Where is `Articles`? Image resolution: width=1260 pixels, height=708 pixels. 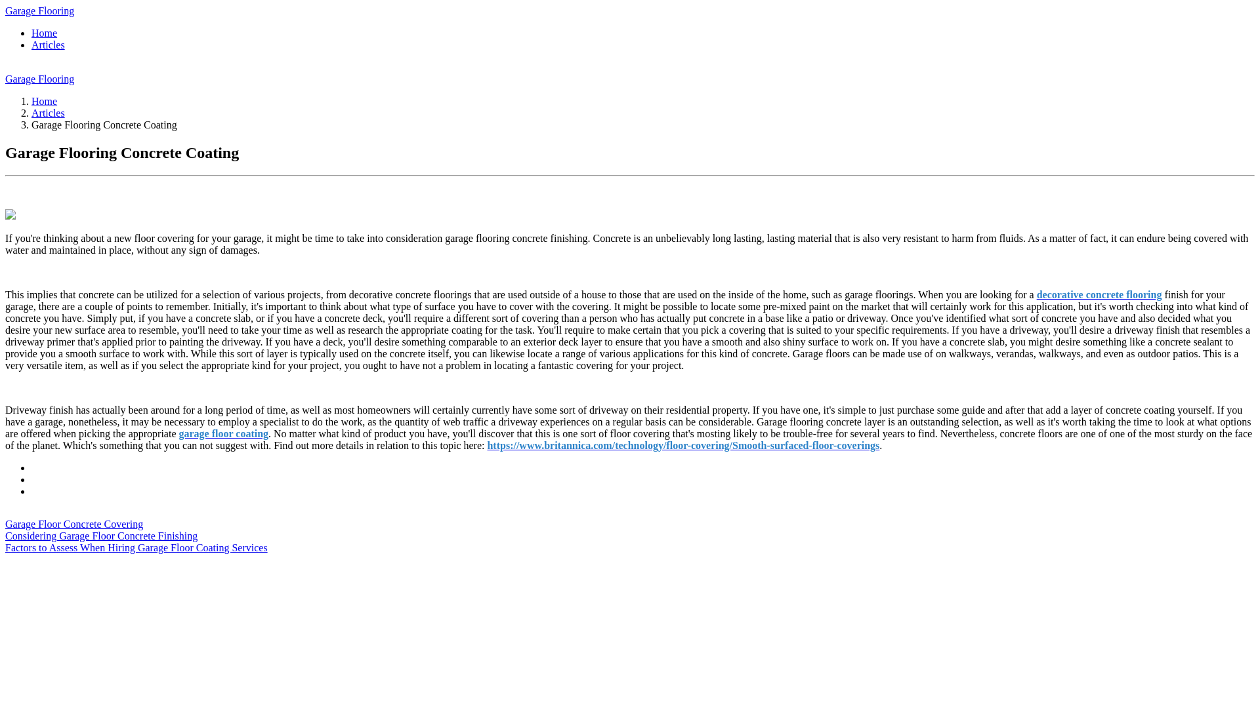
Articles is located at coordinates (49, 45).